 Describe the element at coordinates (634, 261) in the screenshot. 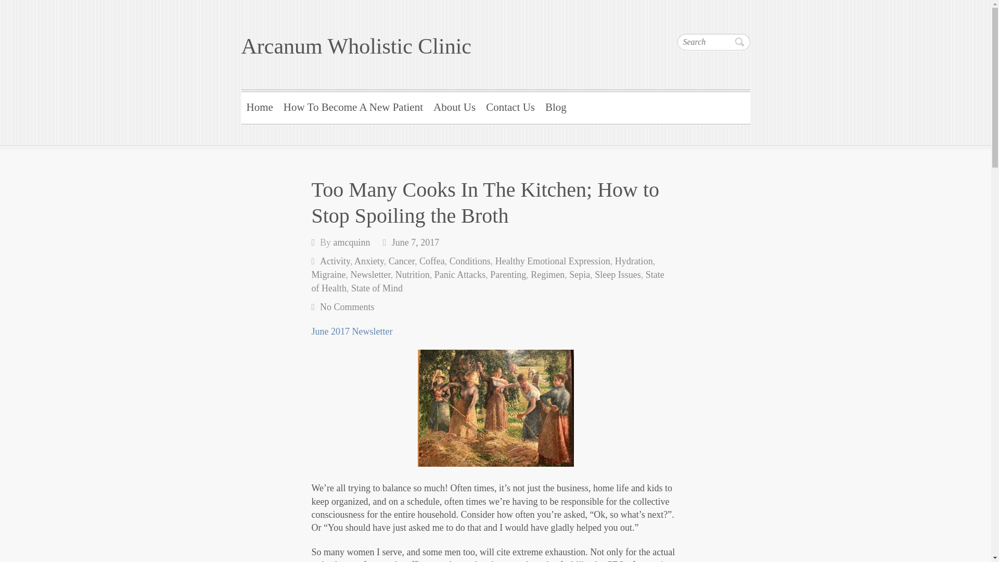

I see `Hydration` at that location.